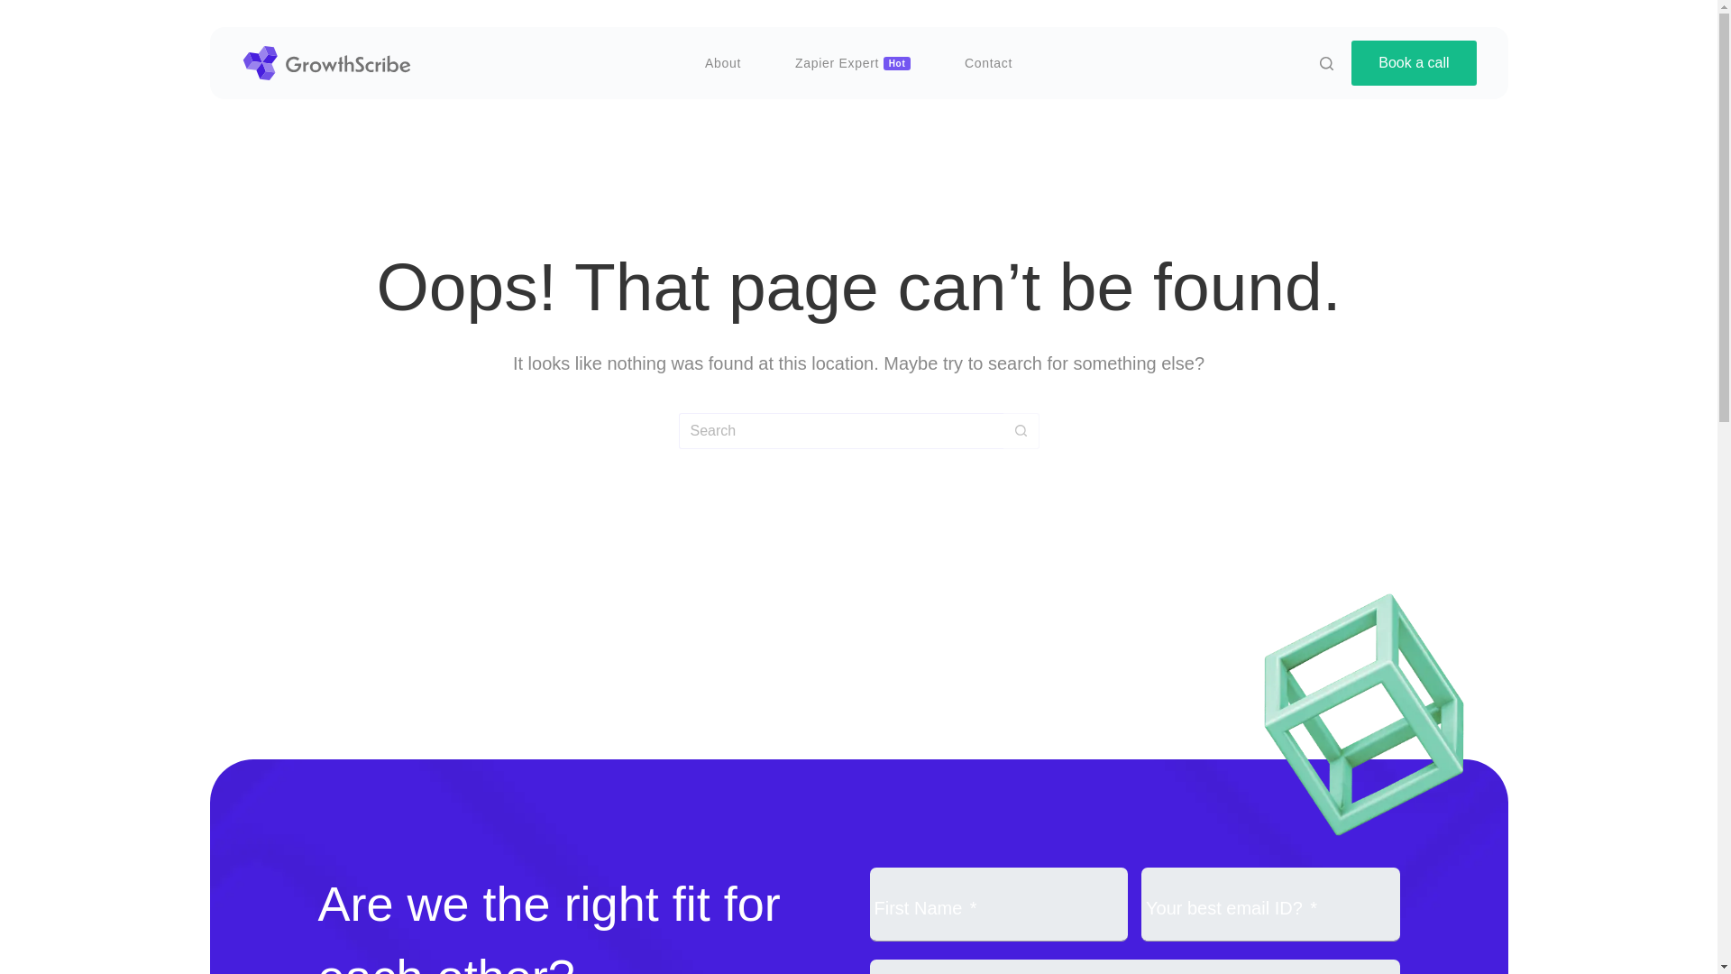  Describe the element at coordinates (988, 62) in the screenshot. I see `Contact` at that location.